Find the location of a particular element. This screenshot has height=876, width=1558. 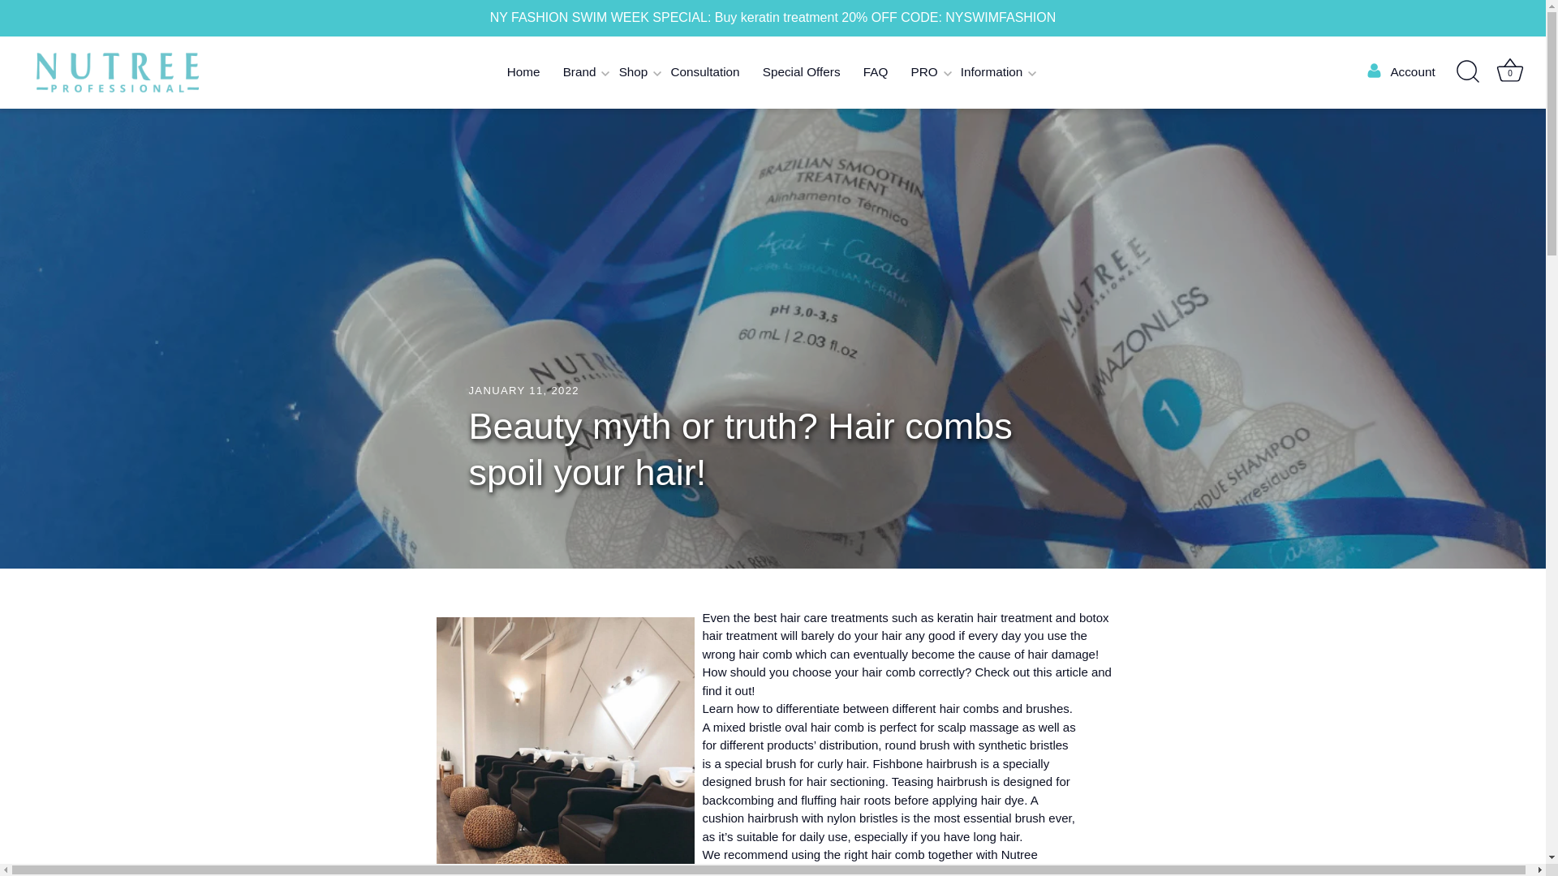

Shop is located at coordinates (633, 73).